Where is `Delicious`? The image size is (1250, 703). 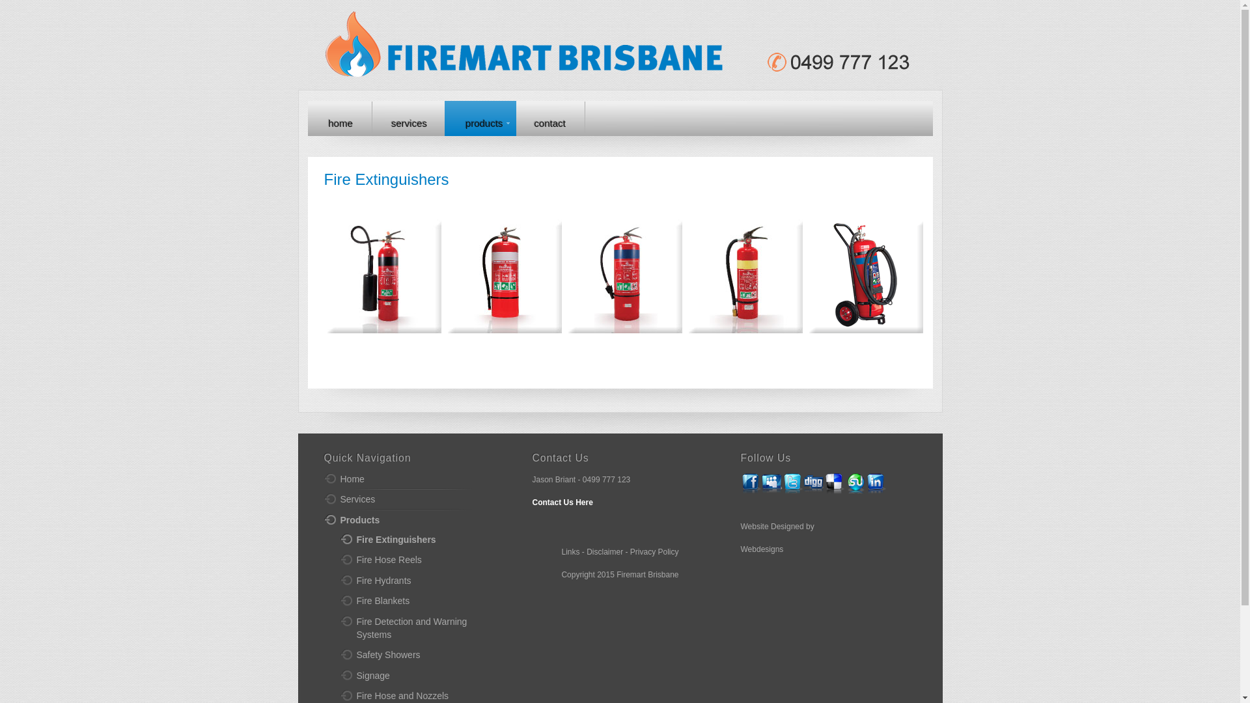
Delicious is located at coordinates (835, 483).